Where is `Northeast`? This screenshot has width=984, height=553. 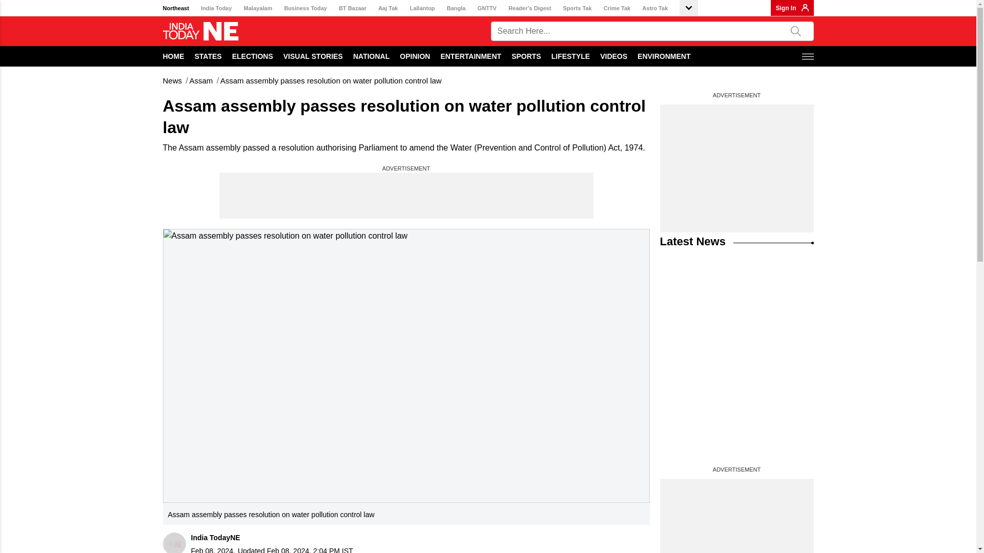
Northeast is located at coordinates (176, 8).